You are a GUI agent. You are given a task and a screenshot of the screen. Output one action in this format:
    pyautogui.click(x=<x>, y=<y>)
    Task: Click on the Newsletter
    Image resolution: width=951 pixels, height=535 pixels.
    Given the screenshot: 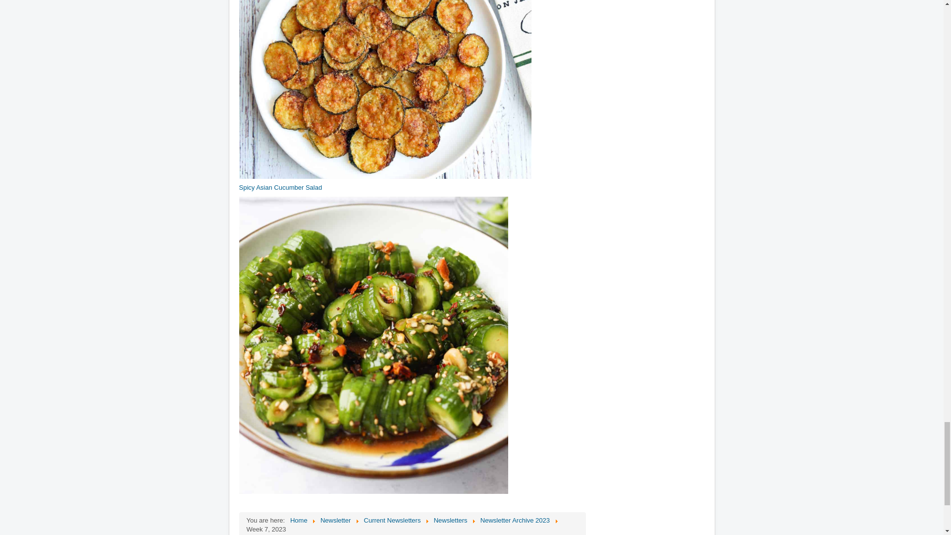 What is the action you would take?
    pyautogui.click(x=336, y=520)
    